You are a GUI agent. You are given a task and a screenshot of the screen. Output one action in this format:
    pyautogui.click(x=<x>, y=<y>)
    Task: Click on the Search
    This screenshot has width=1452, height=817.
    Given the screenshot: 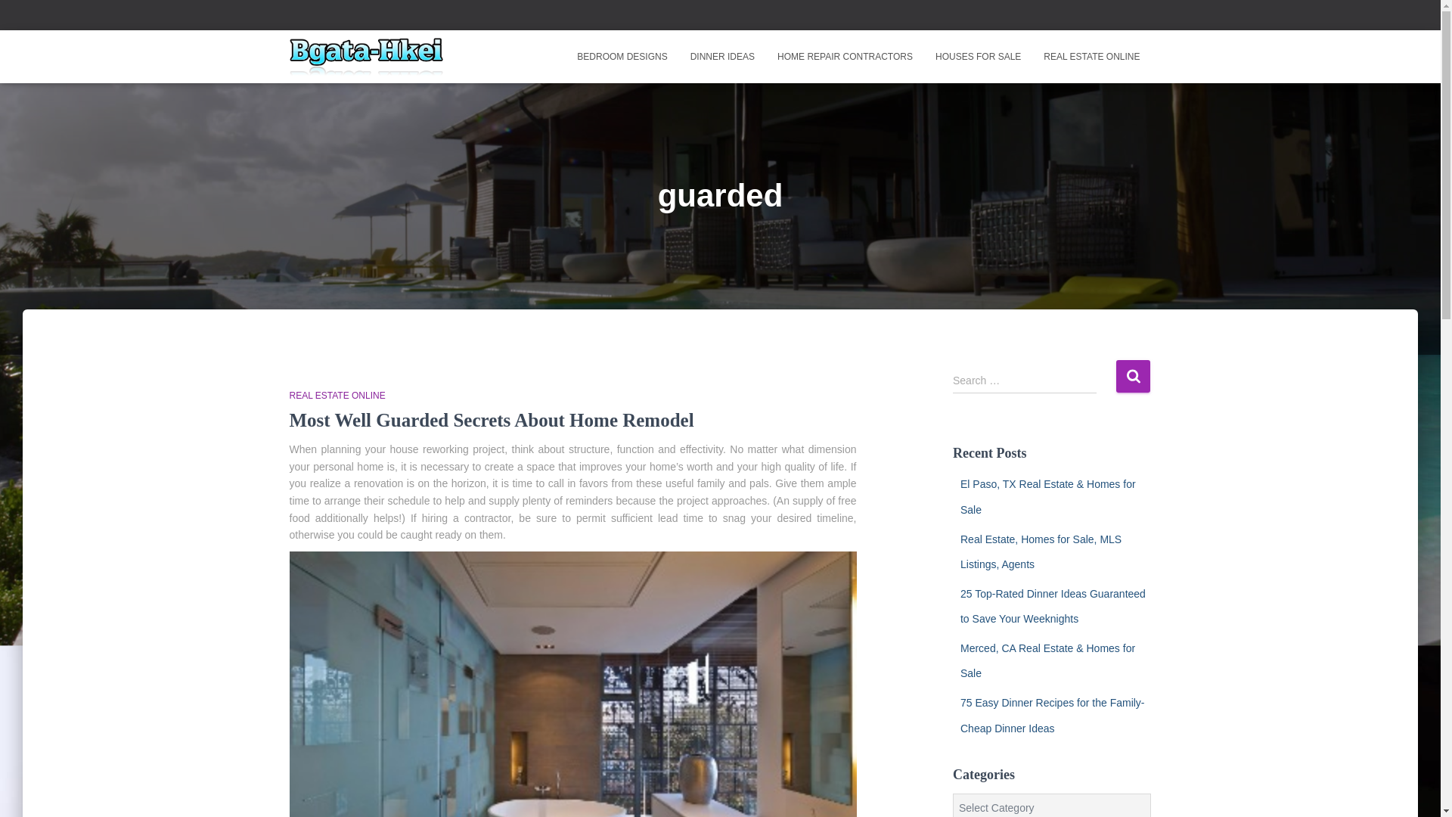 What is the action you would take?
    pyautogui.click(x=1133, y=377)
    